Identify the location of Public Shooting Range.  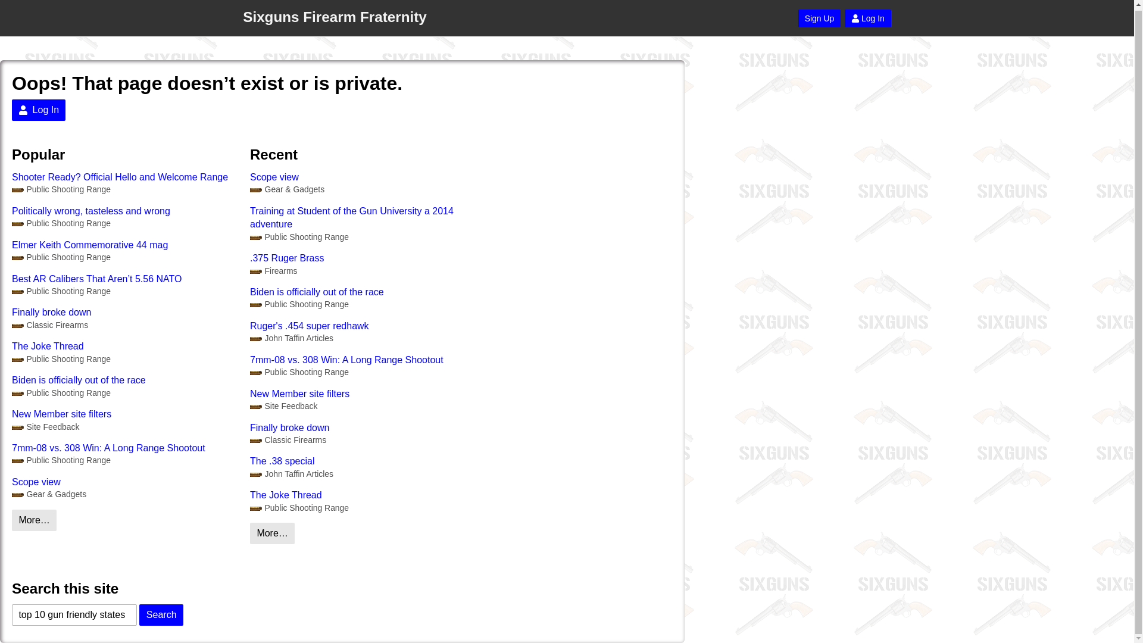
(61, 360).